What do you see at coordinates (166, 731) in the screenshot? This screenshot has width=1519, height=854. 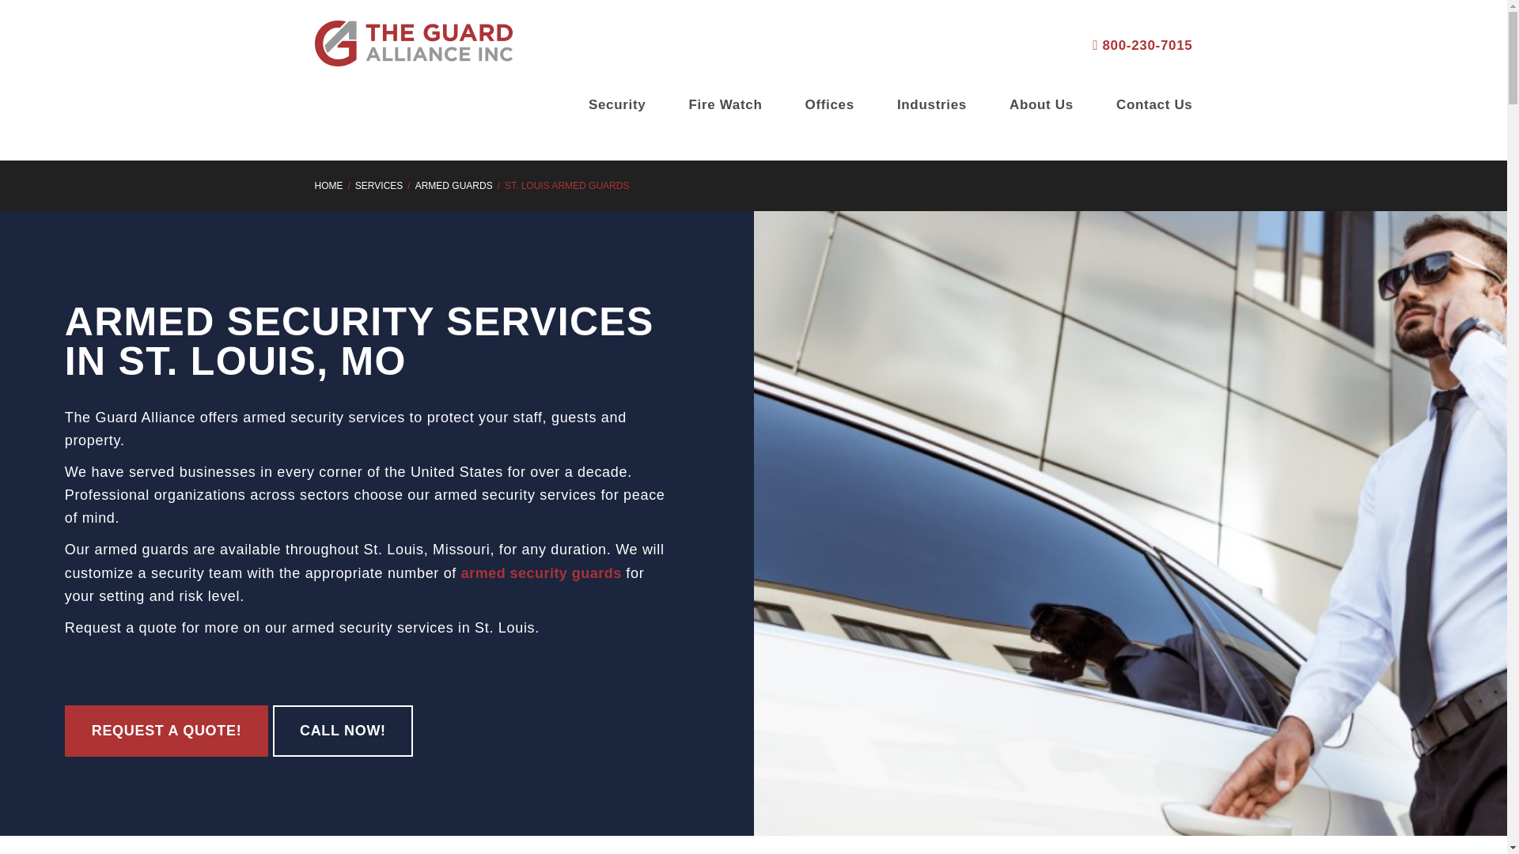 I see `Request A Quote!` at bounding box center [166, 731].